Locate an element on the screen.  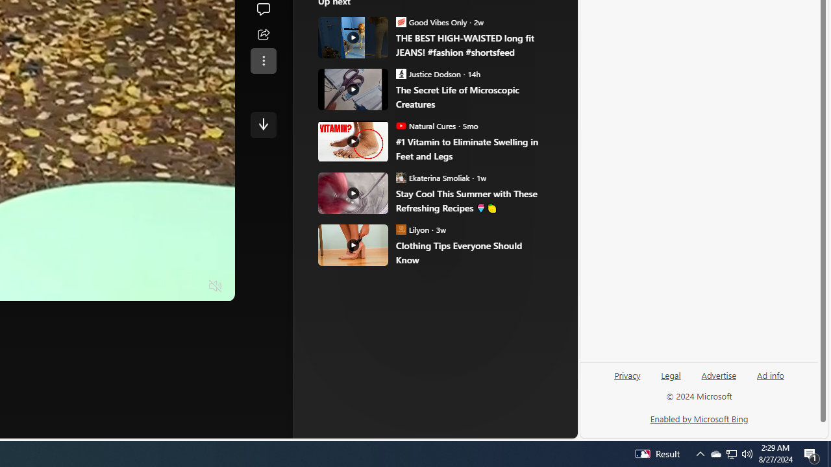
Feedback is located at coordinates (528, 428).